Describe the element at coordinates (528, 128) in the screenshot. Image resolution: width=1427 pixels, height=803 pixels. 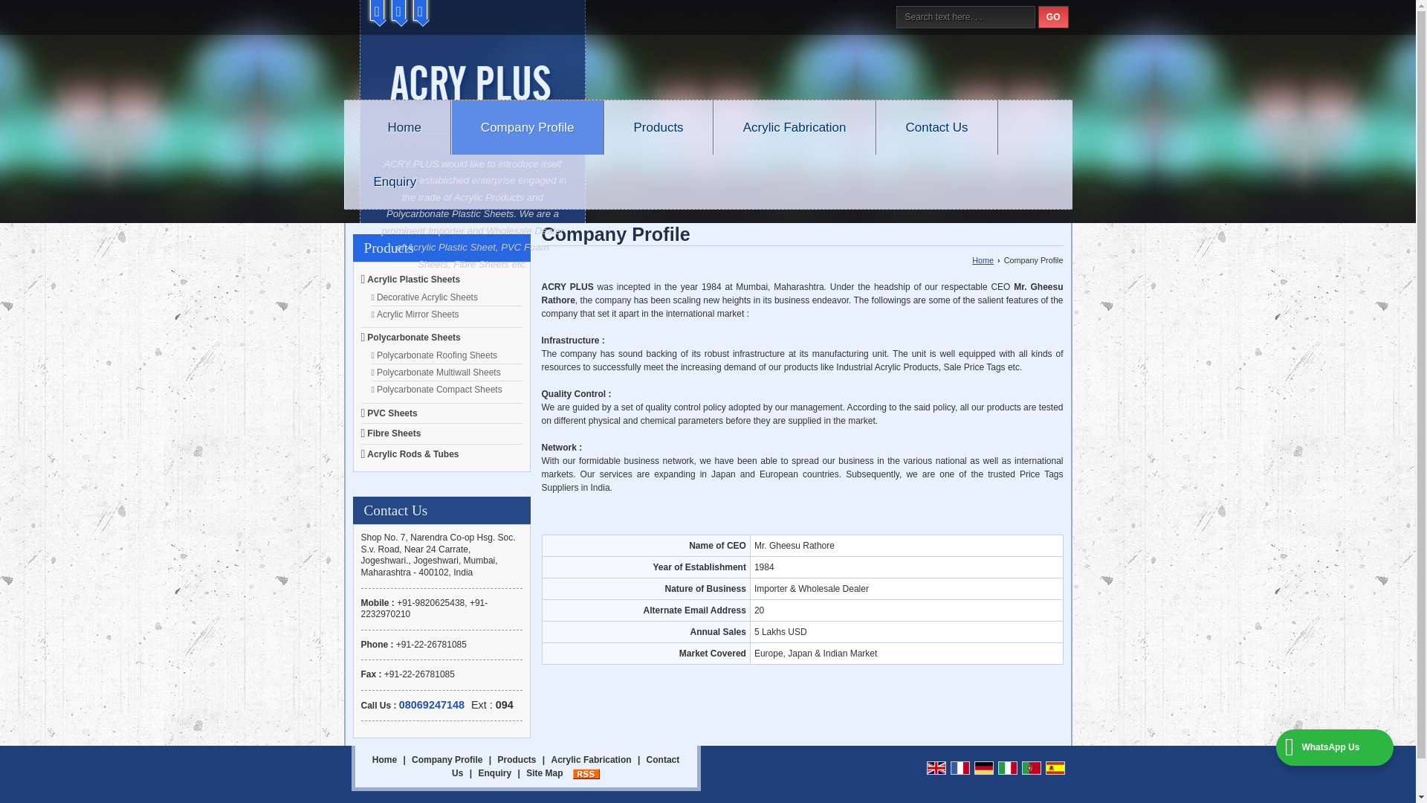
I see `Company Profile` at that location.